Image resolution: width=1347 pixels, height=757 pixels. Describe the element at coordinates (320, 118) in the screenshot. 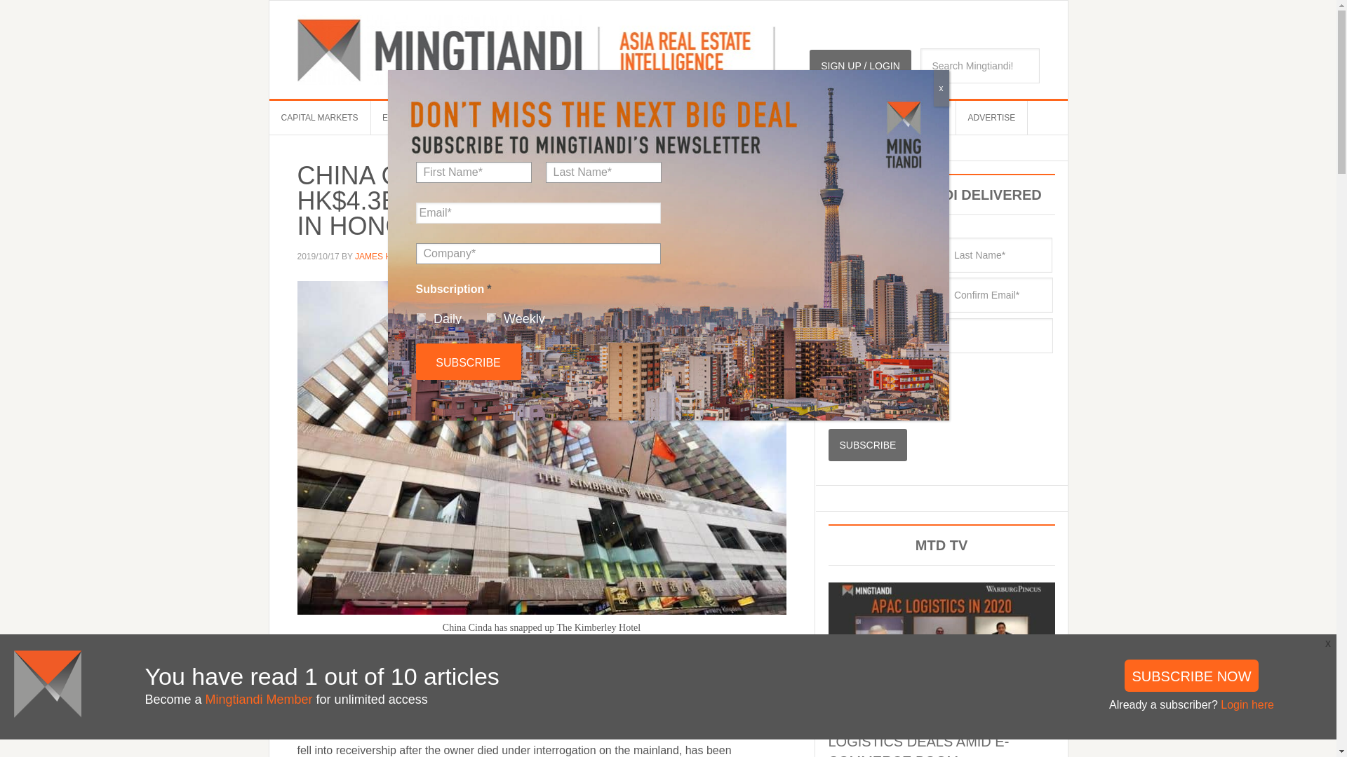

I see `CAPITAL MARKETS` at that location.